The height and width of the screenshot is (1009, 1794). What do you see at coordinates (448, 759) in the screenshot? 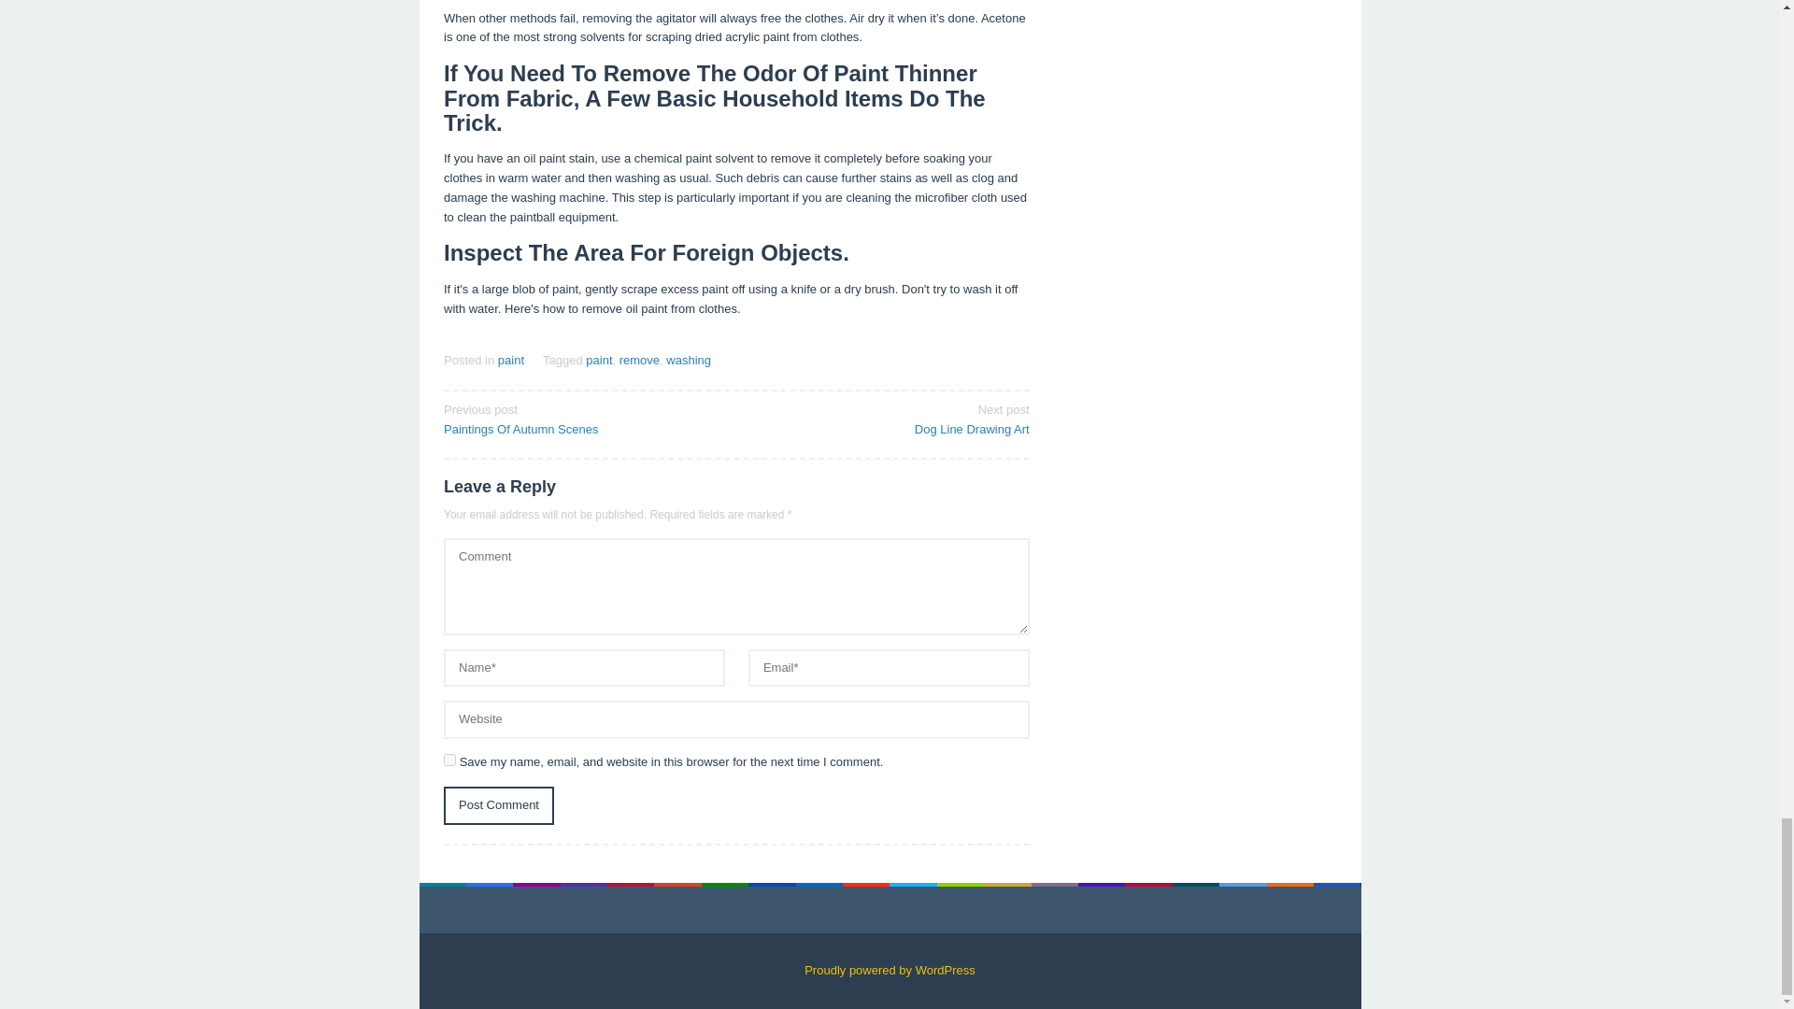
I see `Post Comment` at bounding box center [448, 759].